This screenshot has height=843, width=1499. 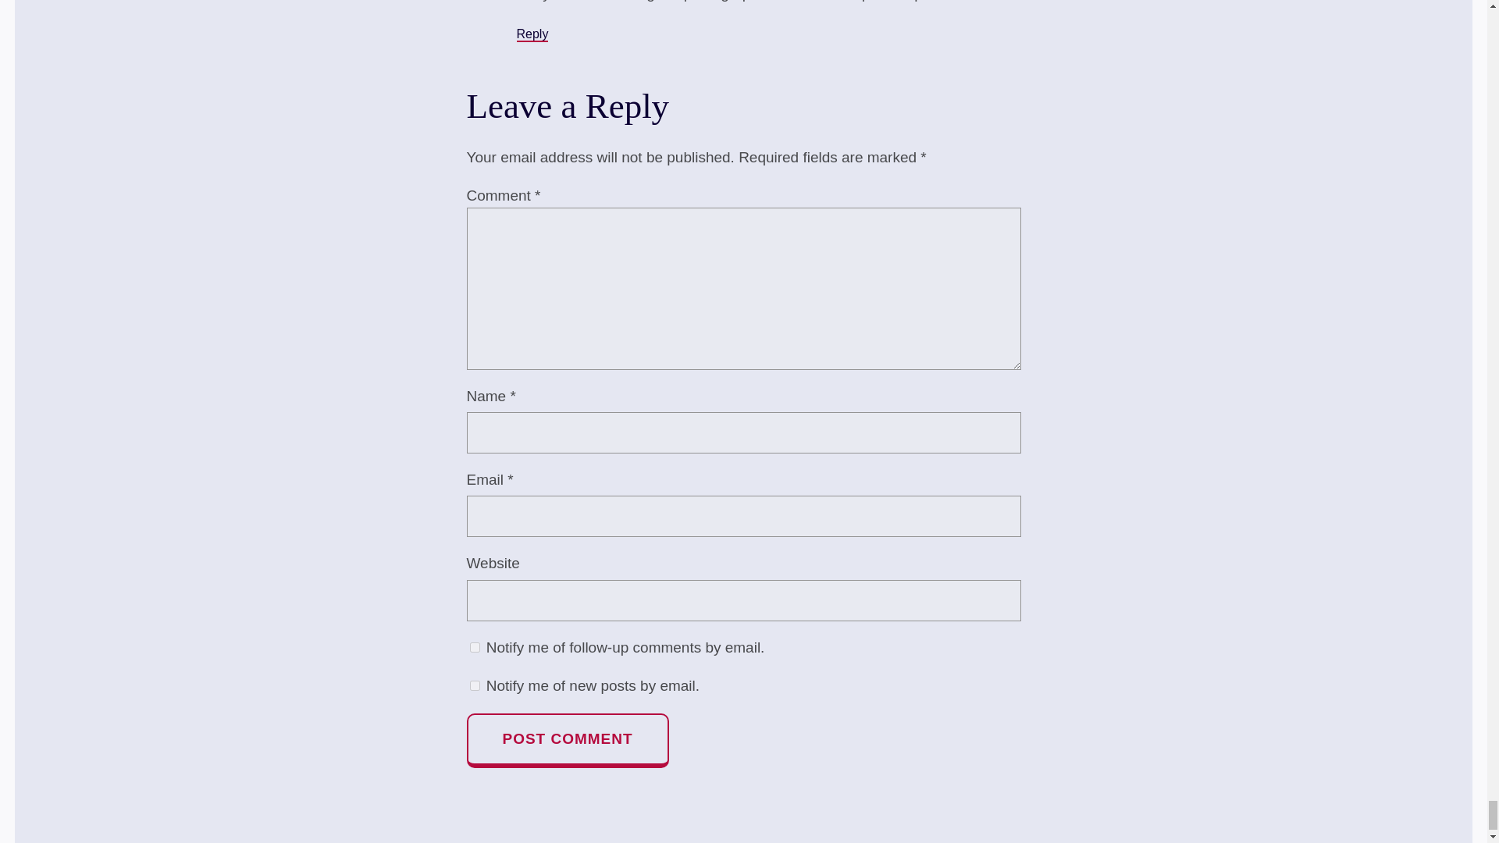 I want to click on Post Comment, so click(x=567, y=740).